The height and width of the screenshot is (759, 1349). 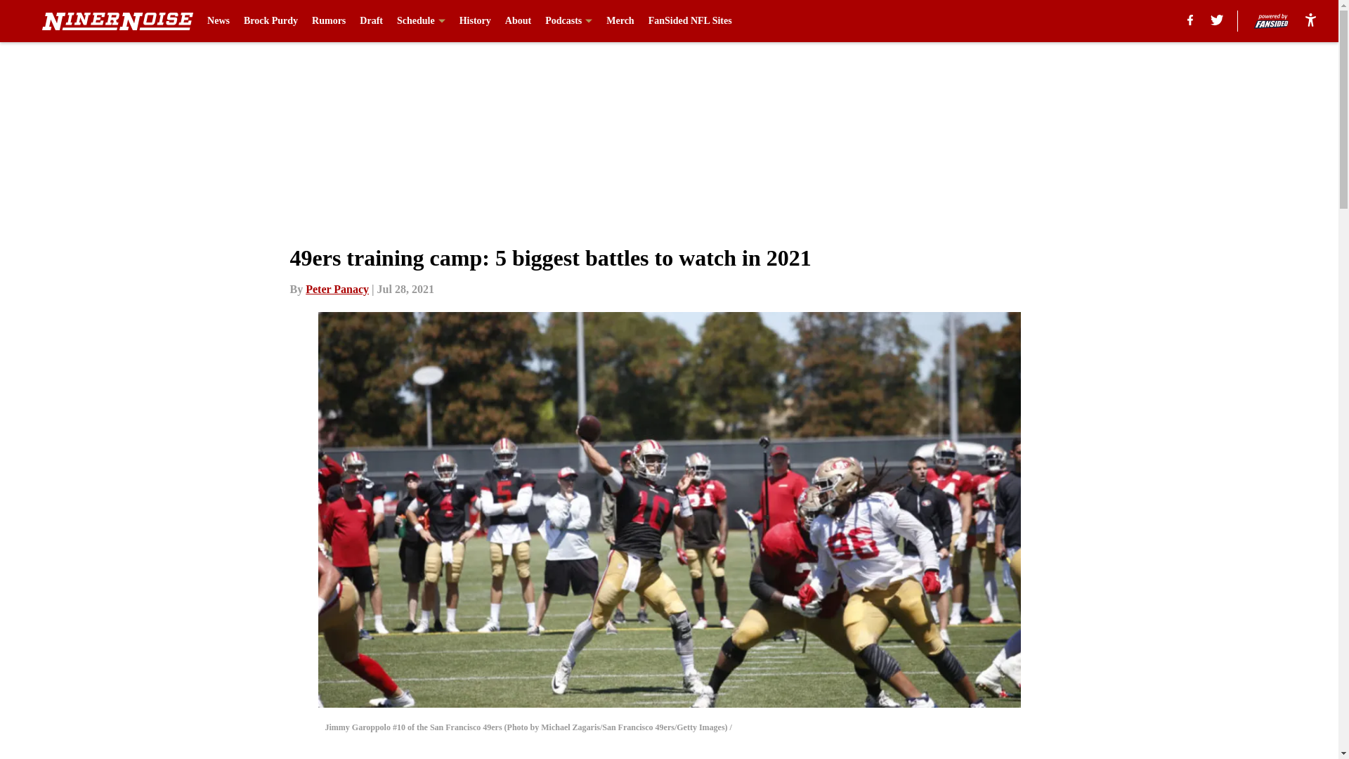 What do you see at coordinates (371, 21) in the screenshot?
I see `Draft` at bounding box center [371, 21].